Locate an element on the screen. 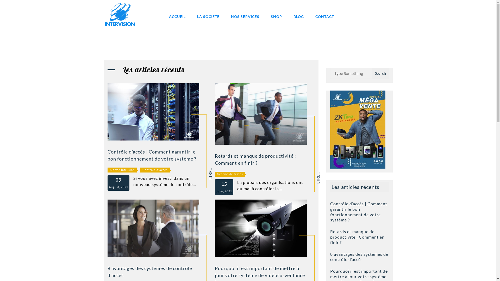  Alarme intrusion is located at coordinates (122, 170).